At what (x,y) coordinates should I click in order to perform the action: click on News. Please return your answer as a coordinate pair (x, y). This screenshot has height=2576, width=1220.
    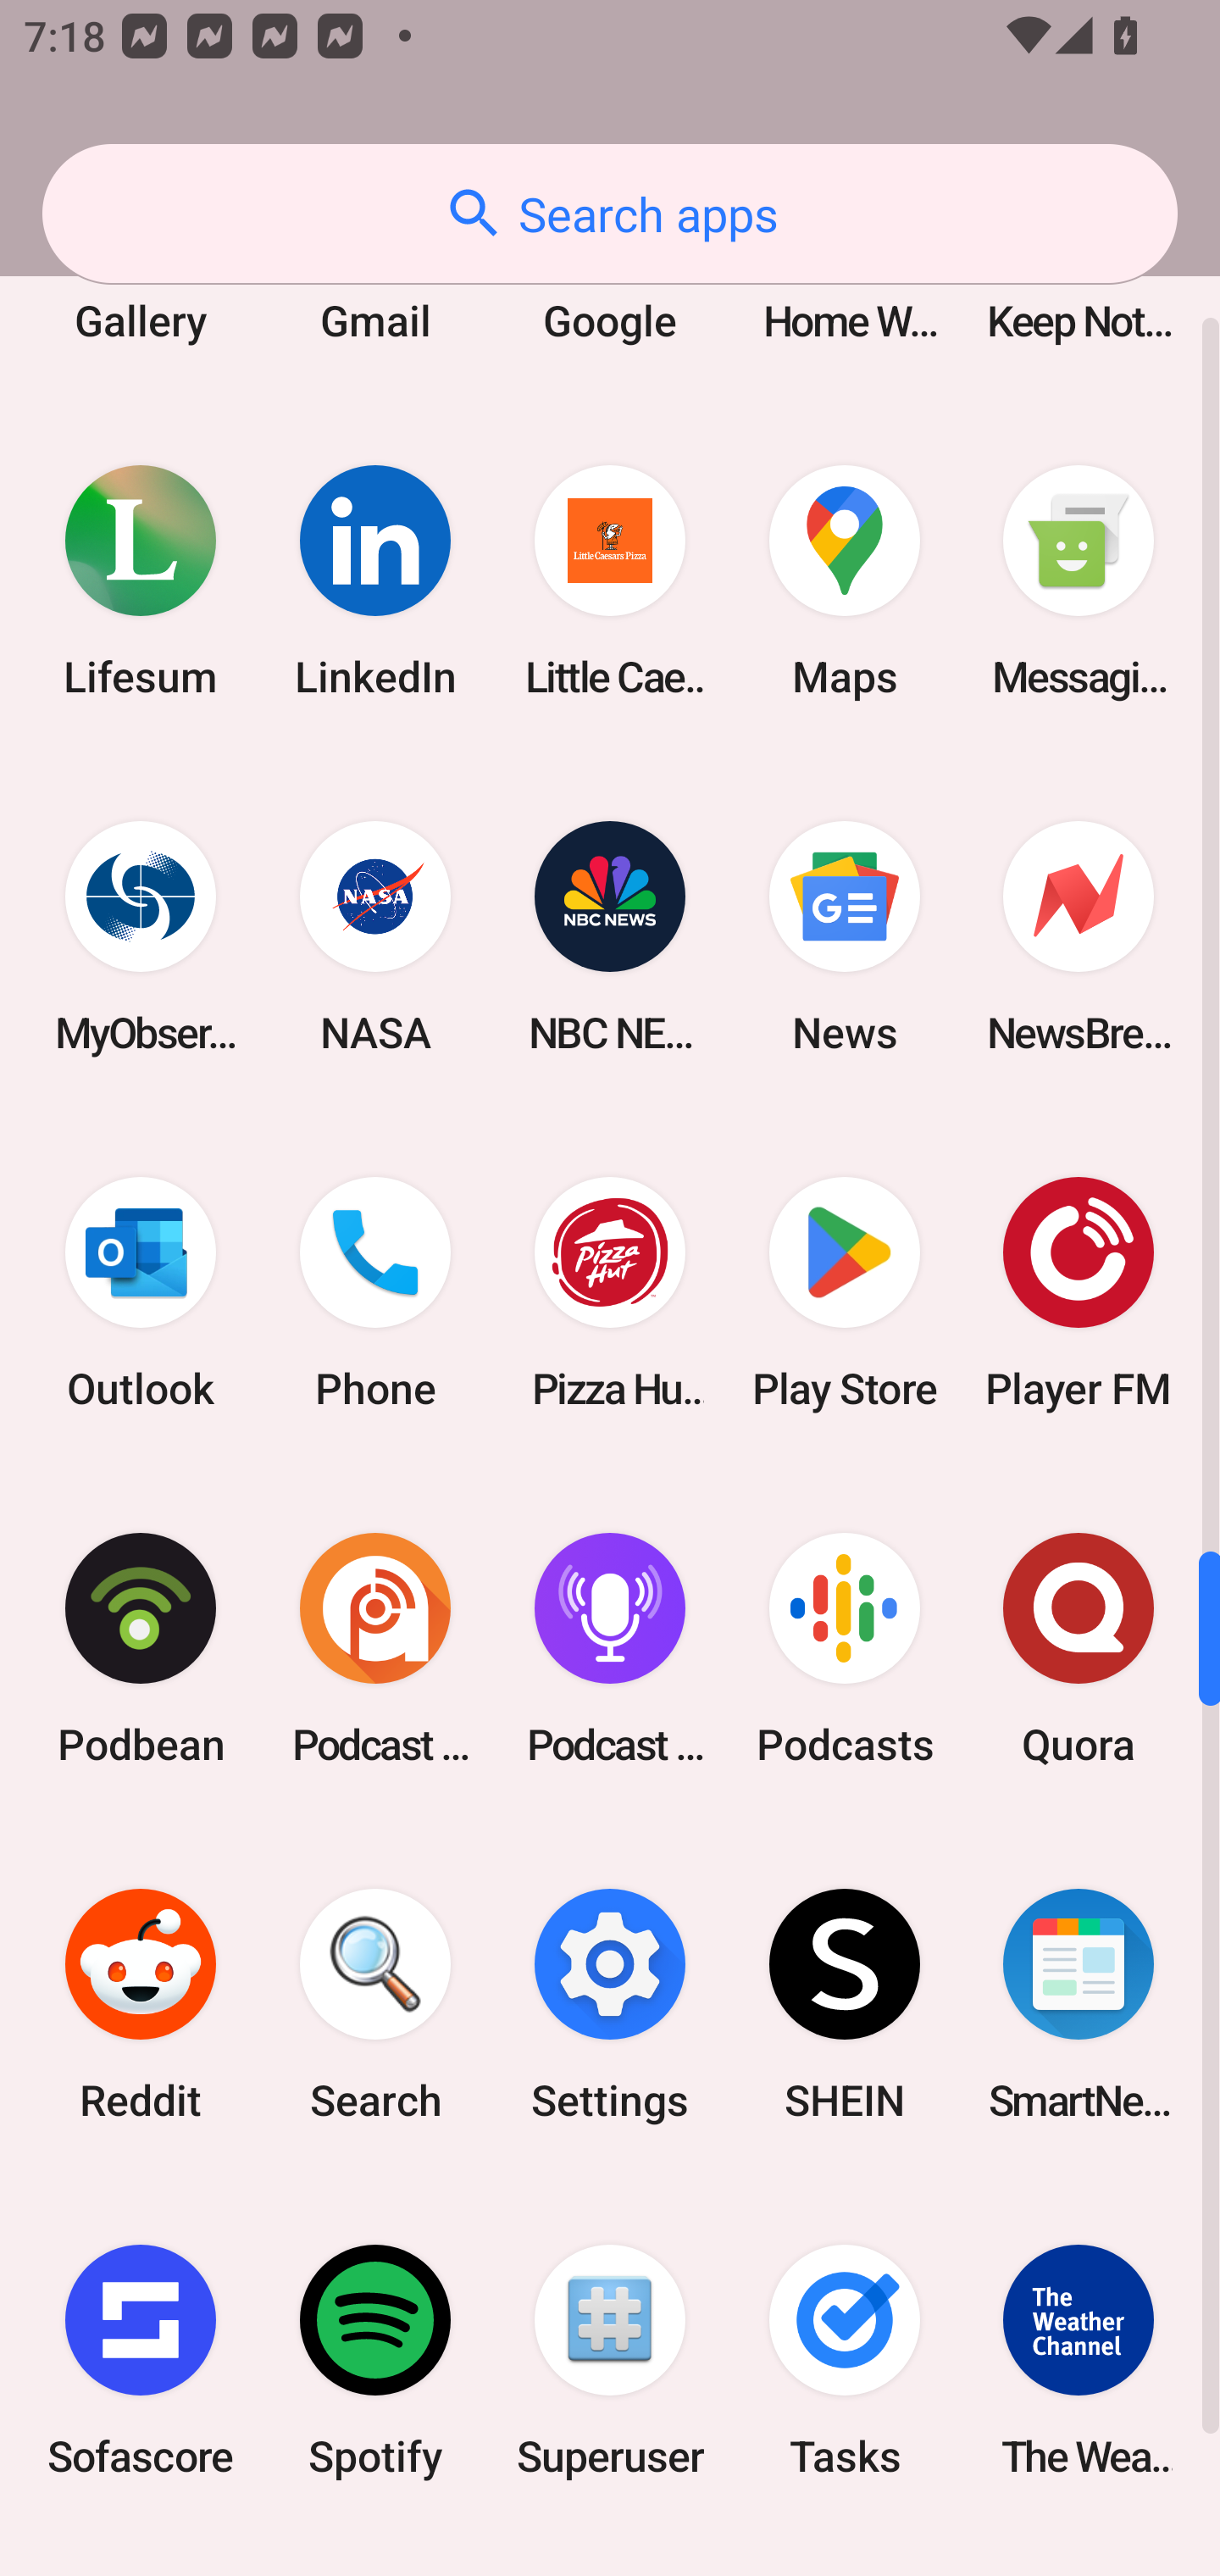
    Looking at the image, I should click on (844, 937).